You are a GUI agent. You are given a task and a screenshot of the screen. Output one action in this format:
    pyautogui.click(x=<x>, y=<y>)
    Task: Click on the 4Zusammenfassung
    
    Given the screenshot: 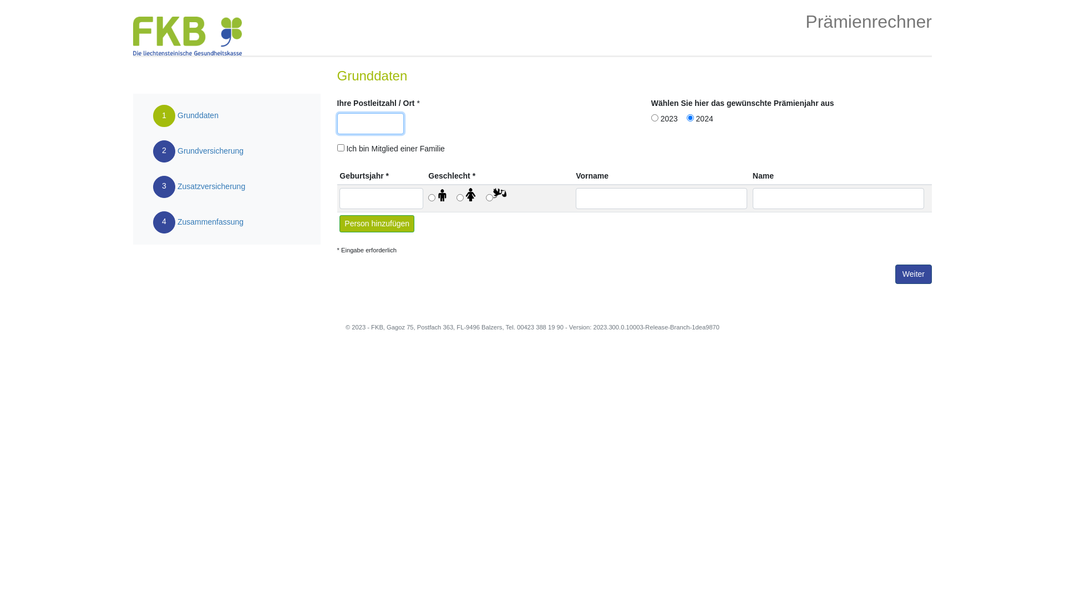 What is the action you would take?
    pyautogui.click(x=198, y=222)
    